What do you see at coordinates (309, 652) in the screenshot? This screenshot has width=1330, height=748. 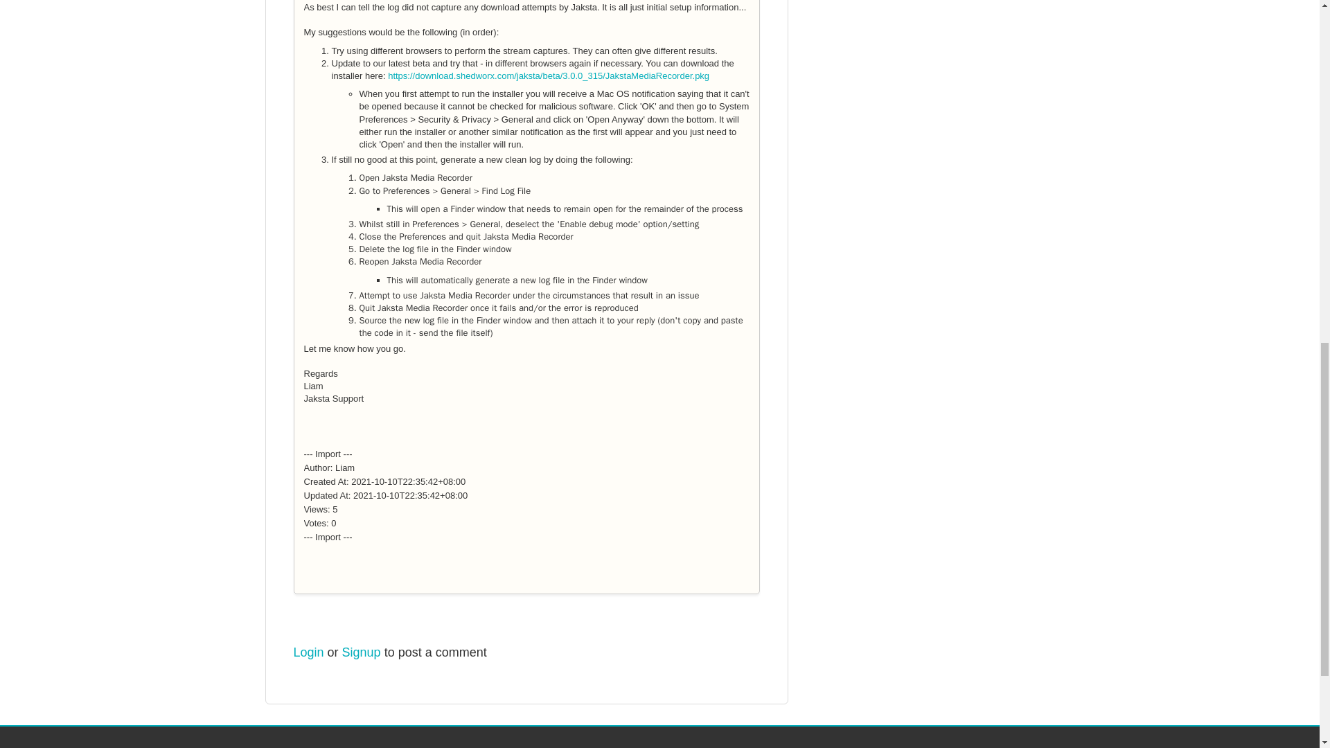 I see `Login` at bounding box center [309, 652].